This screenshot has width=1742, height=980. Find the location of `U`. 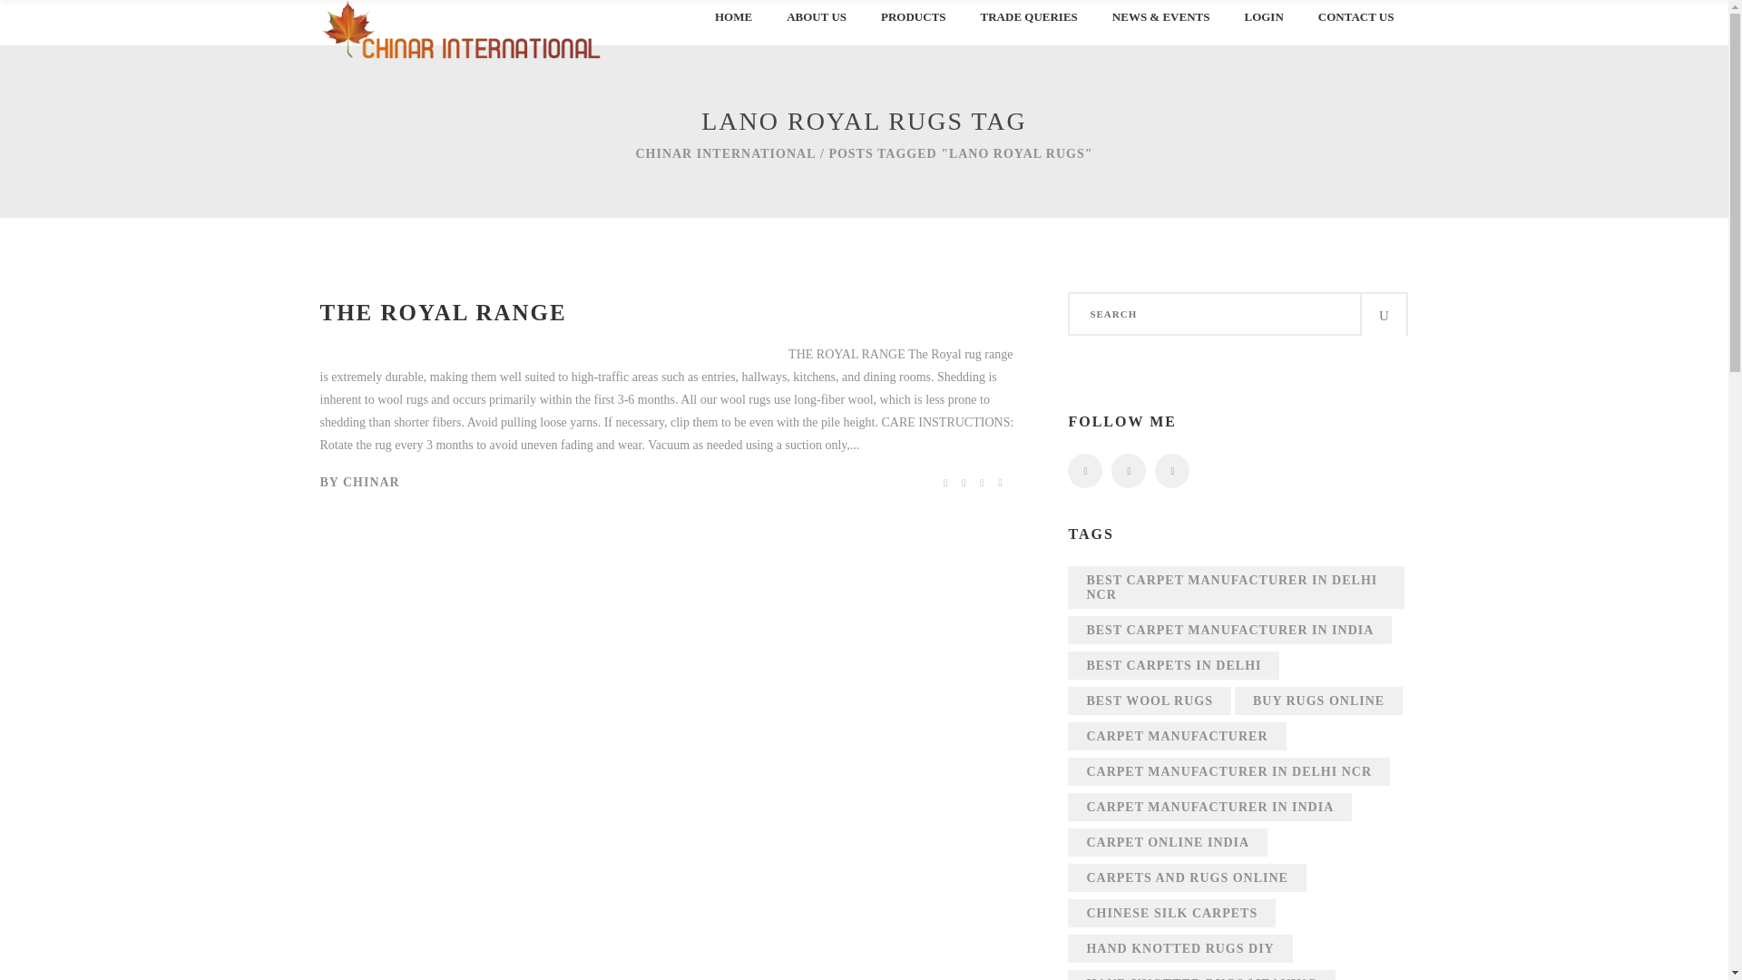

U is located at coordinates (1182, 494).